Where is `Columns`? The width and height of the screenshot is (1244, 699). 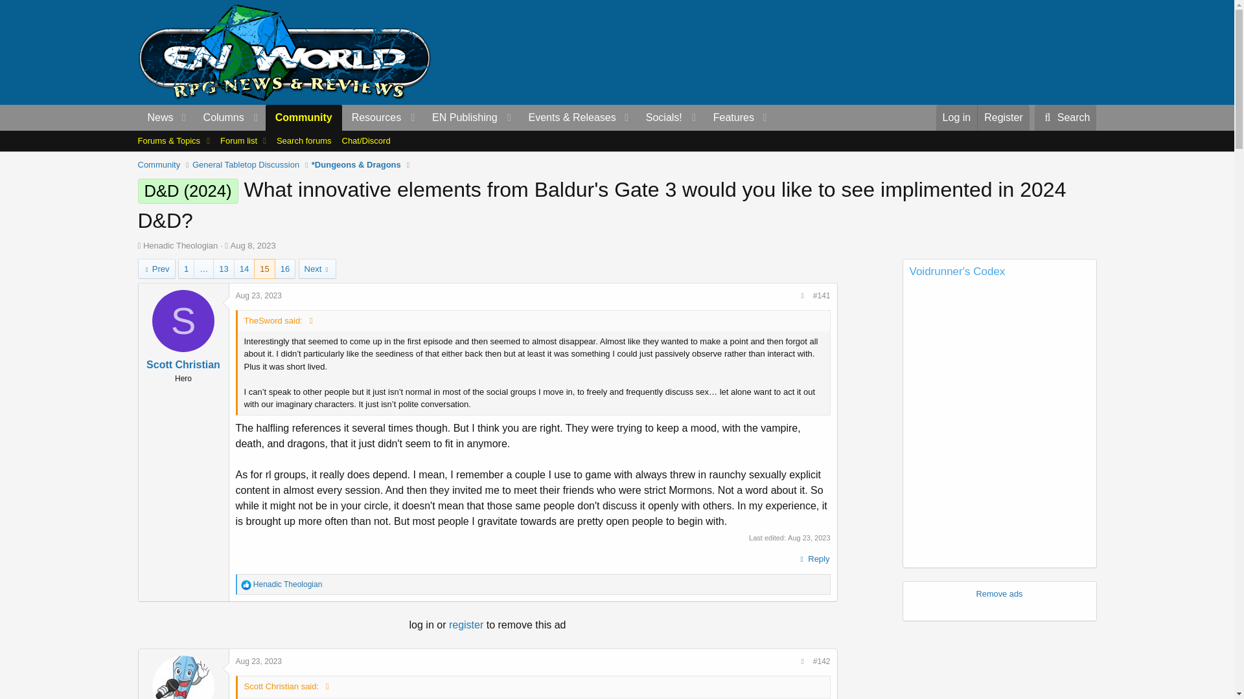 Columns is located at coordinates (229, 118).